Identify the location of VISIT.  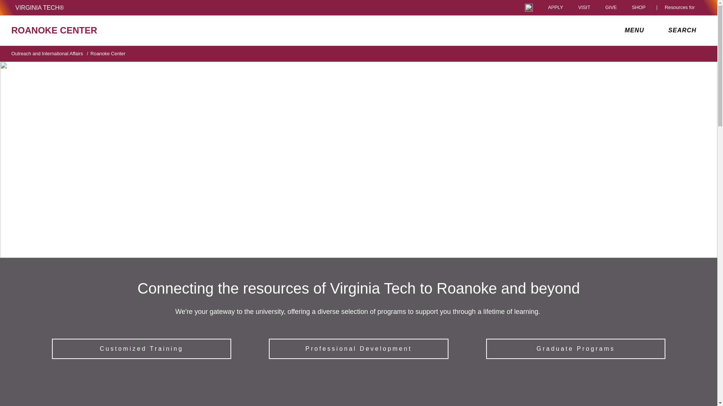
(584, 8).